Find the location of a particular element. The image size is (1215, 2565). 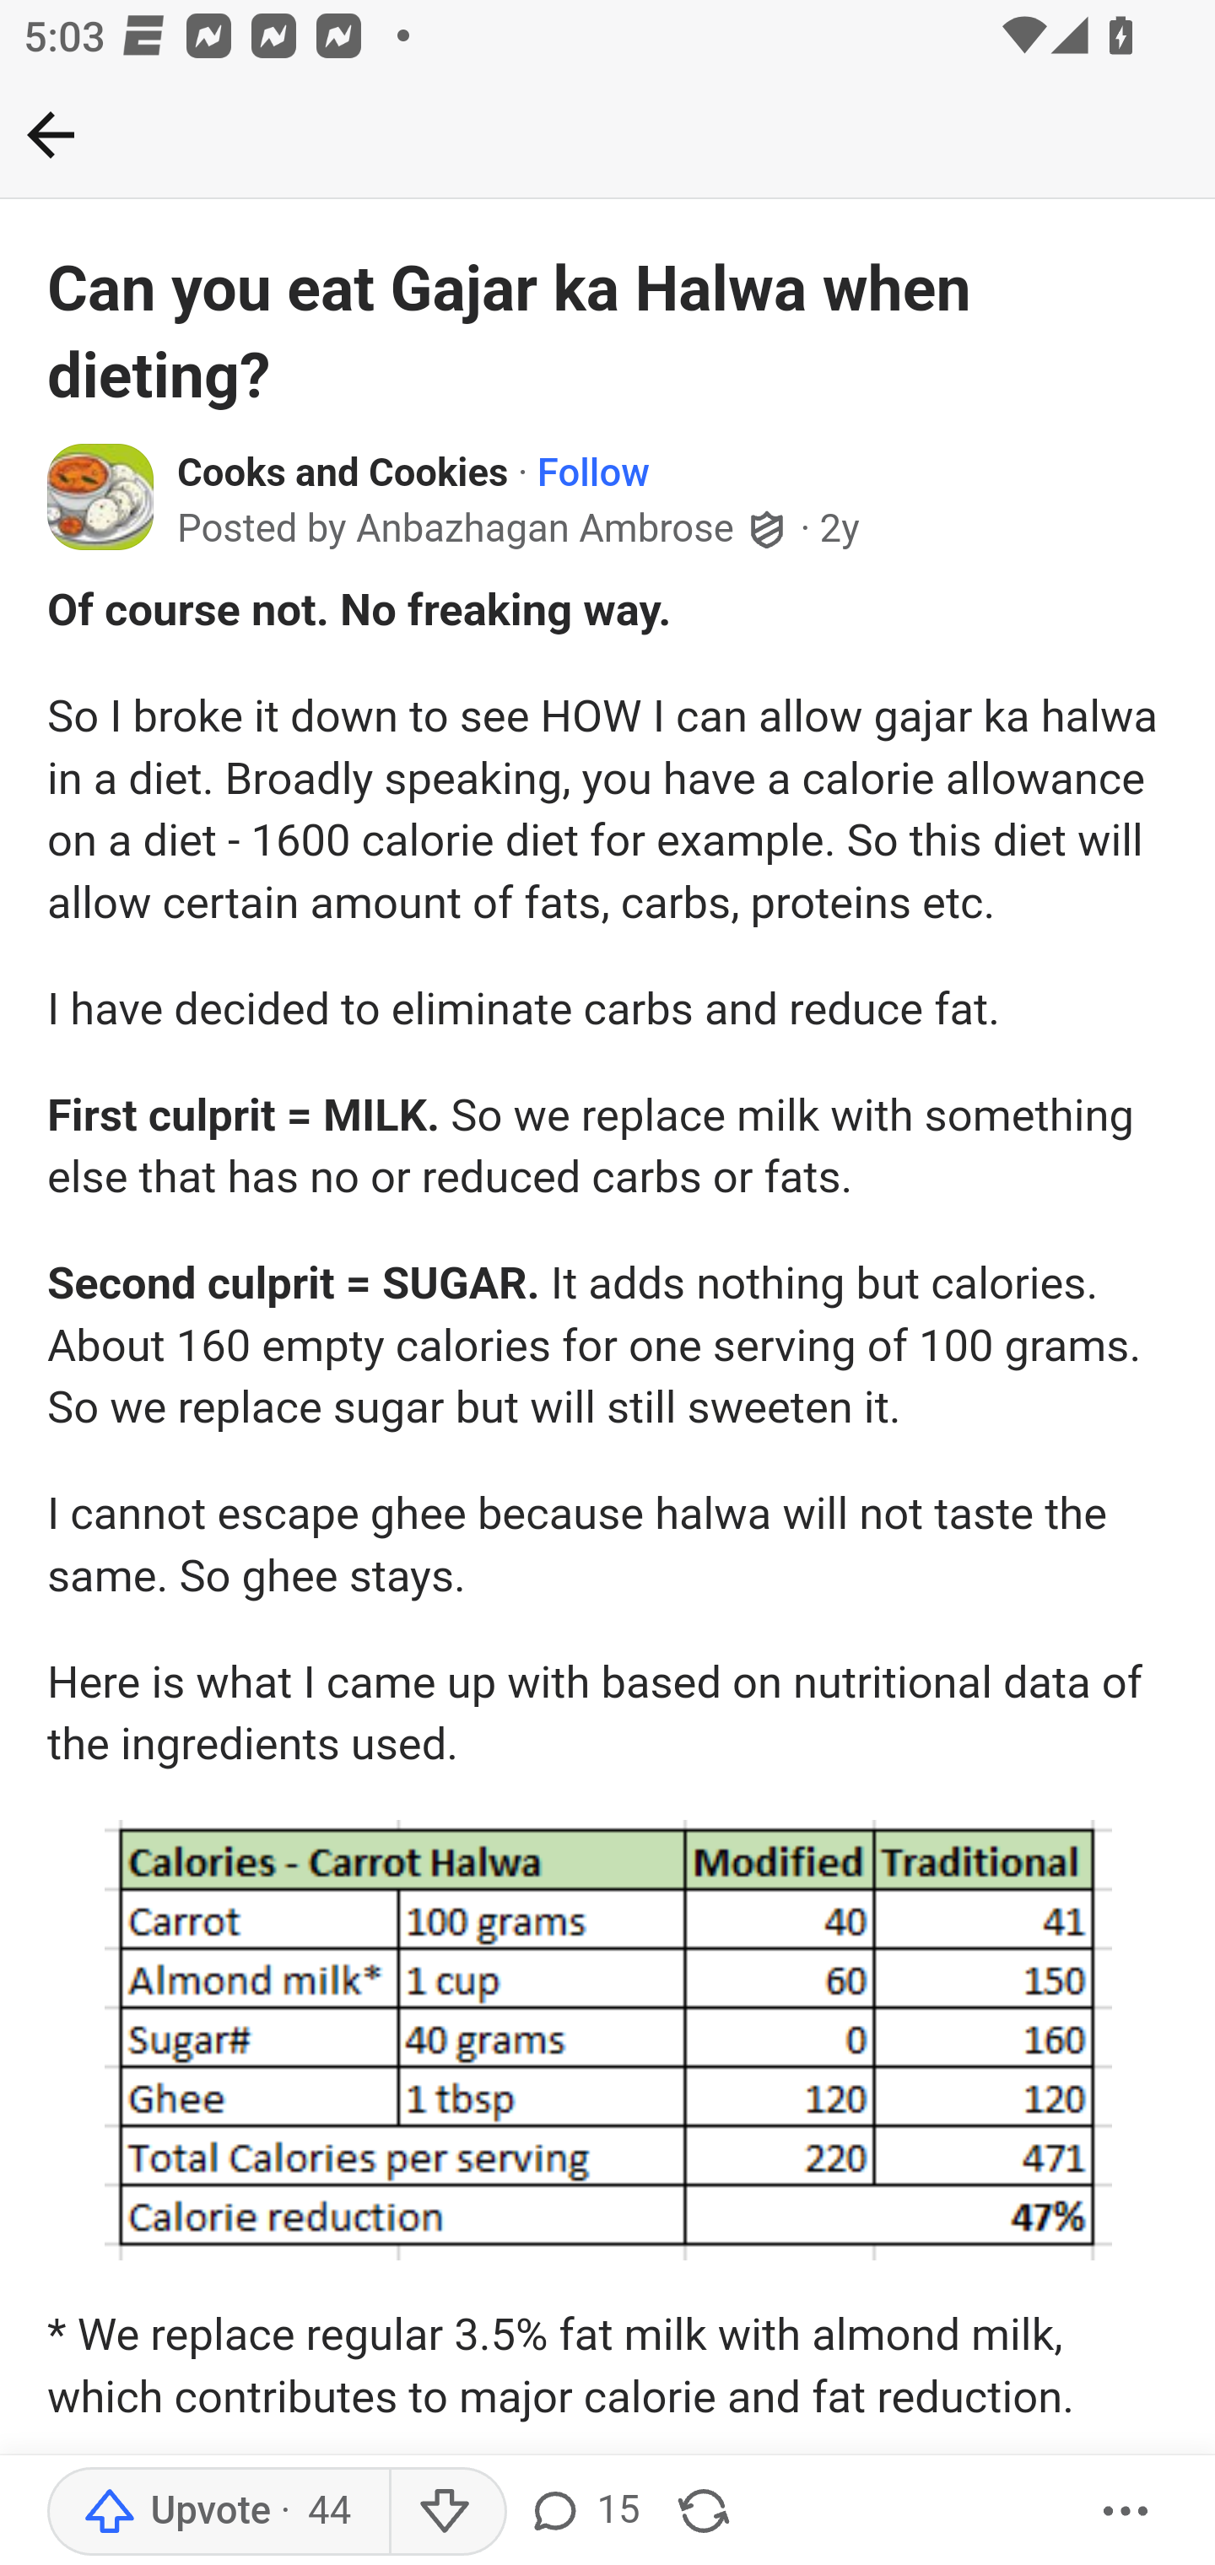

Cooks and Cookies is located at coordinates (343, 474).